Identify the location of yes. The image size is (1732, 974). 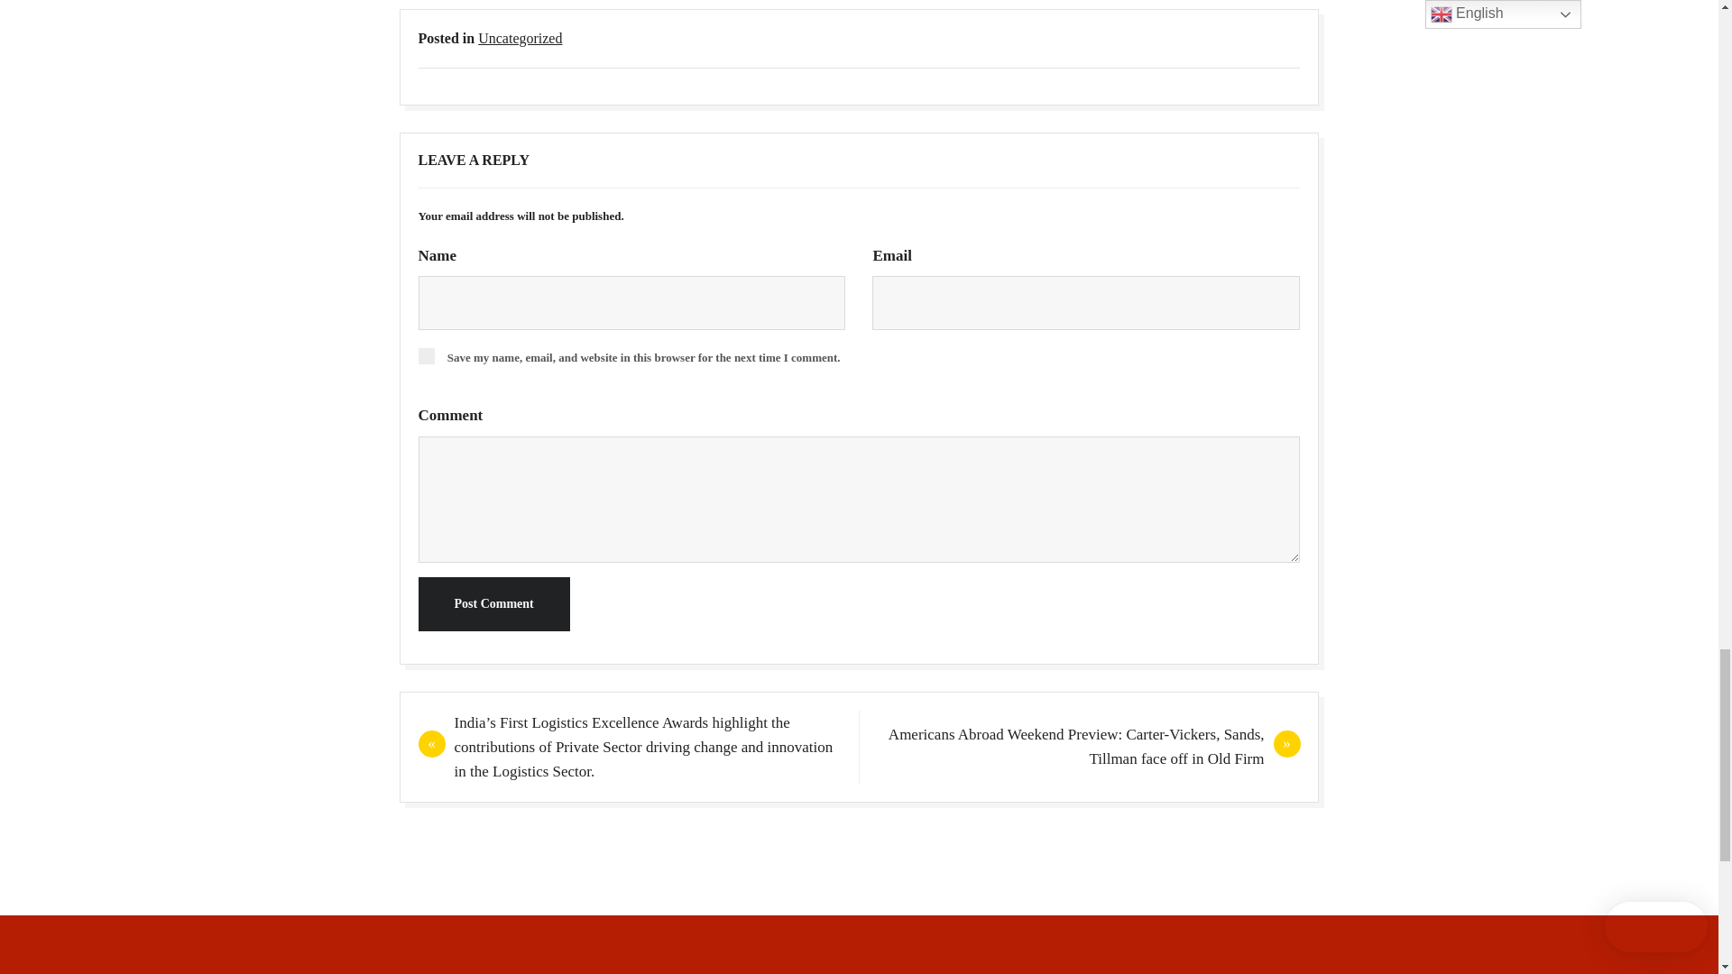
(426, 355).